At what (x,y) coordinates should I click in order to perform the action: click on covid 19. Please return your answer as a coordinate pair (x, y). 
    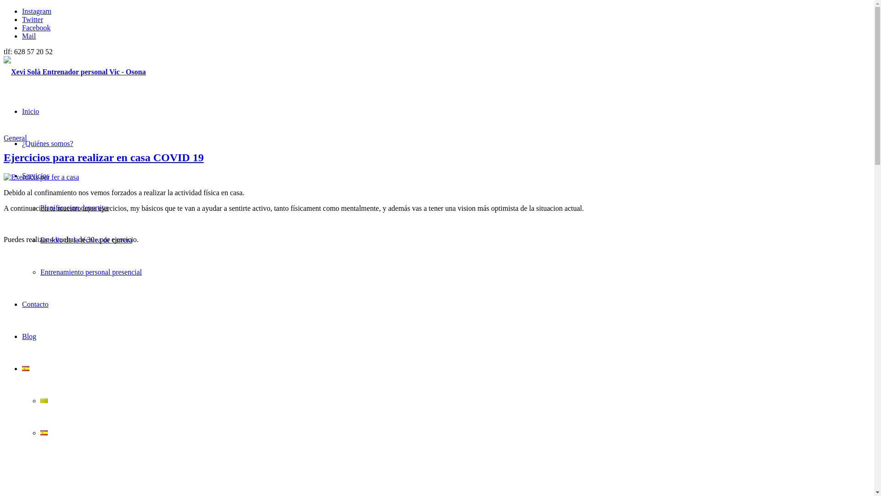
    Looking at the image, I should click on (41, 177).